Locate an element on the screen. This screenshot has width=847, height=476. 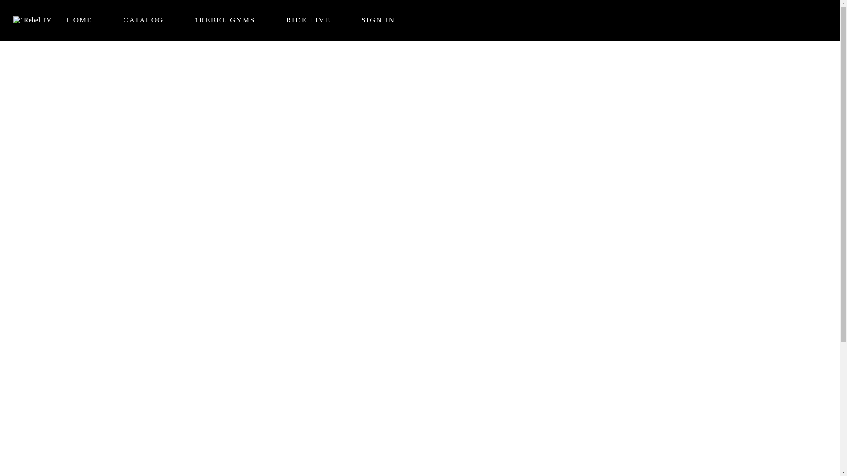
1REBEL GYMS is located at coordinates (225, 20).